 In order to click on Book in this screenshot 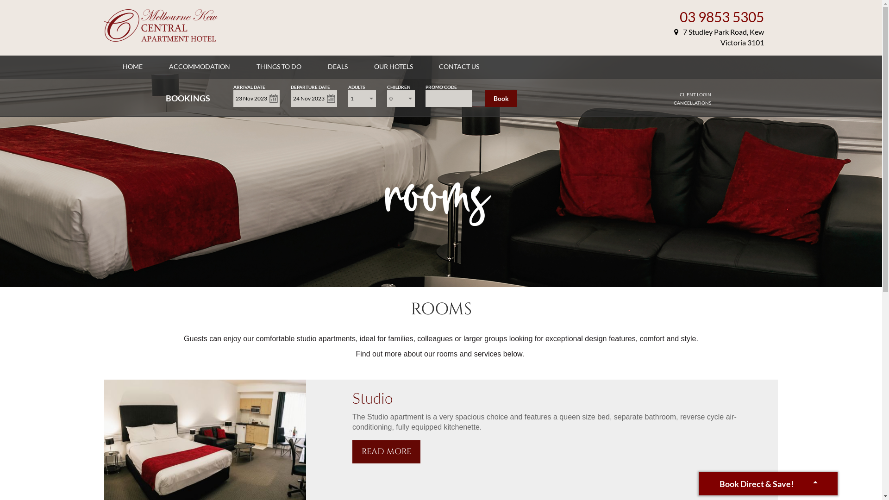, I will do `click(501, 99)`.